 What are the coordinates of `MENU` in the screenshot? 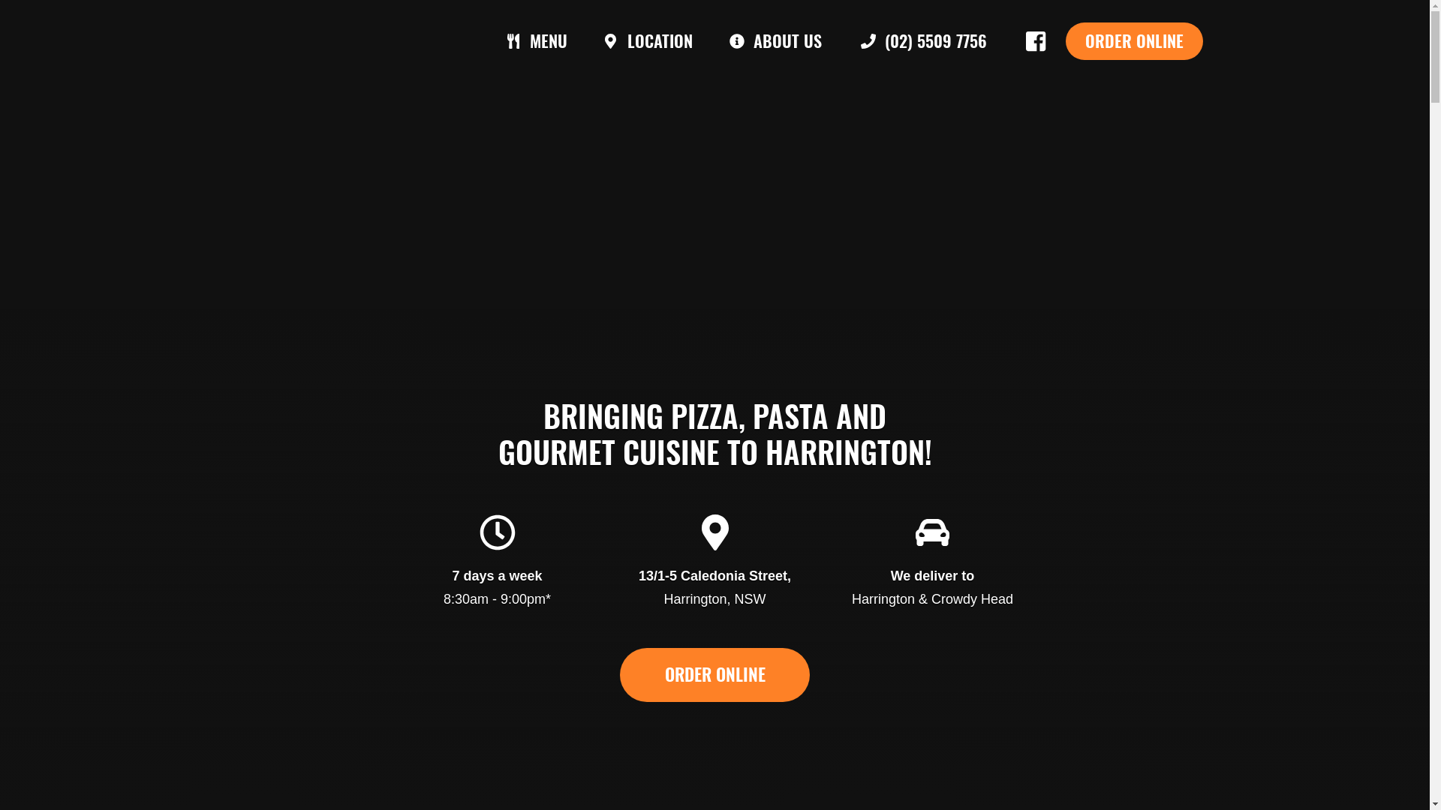 It's located at (537, 41).